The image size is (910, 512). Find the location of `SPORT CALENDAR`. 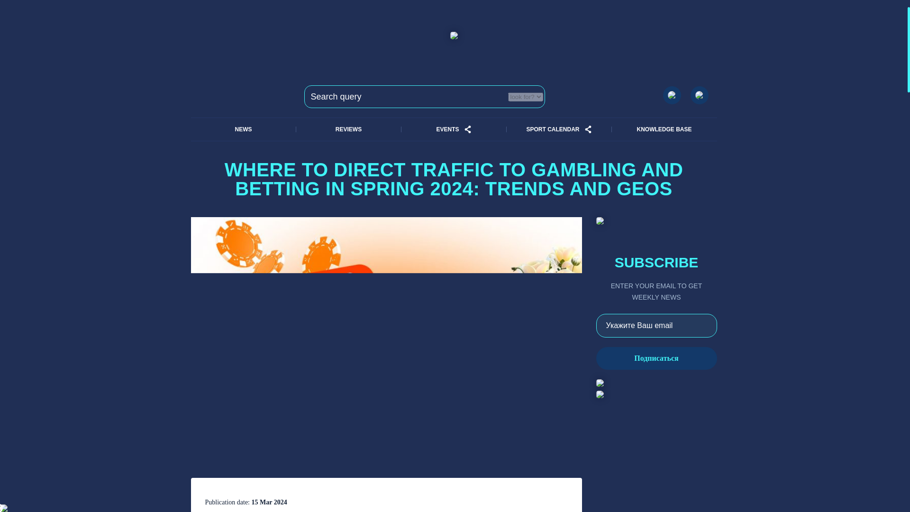

SPORT CALENDAR is located at coordinates (552, 129).